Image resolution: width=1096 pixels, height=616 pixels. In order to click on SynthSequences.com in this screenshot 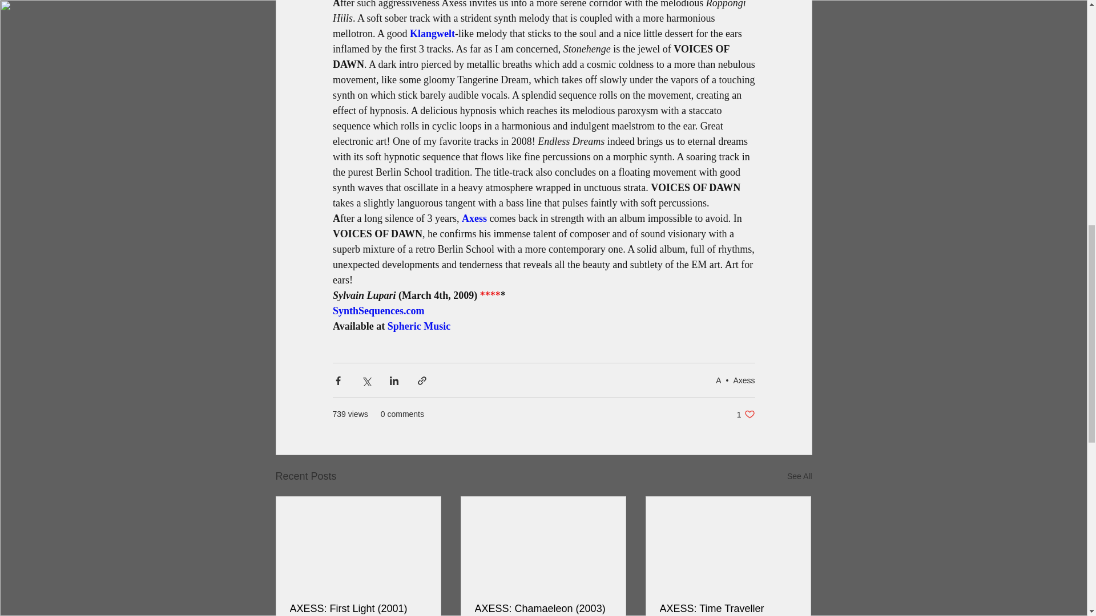, I will do `click(378, 310)`.